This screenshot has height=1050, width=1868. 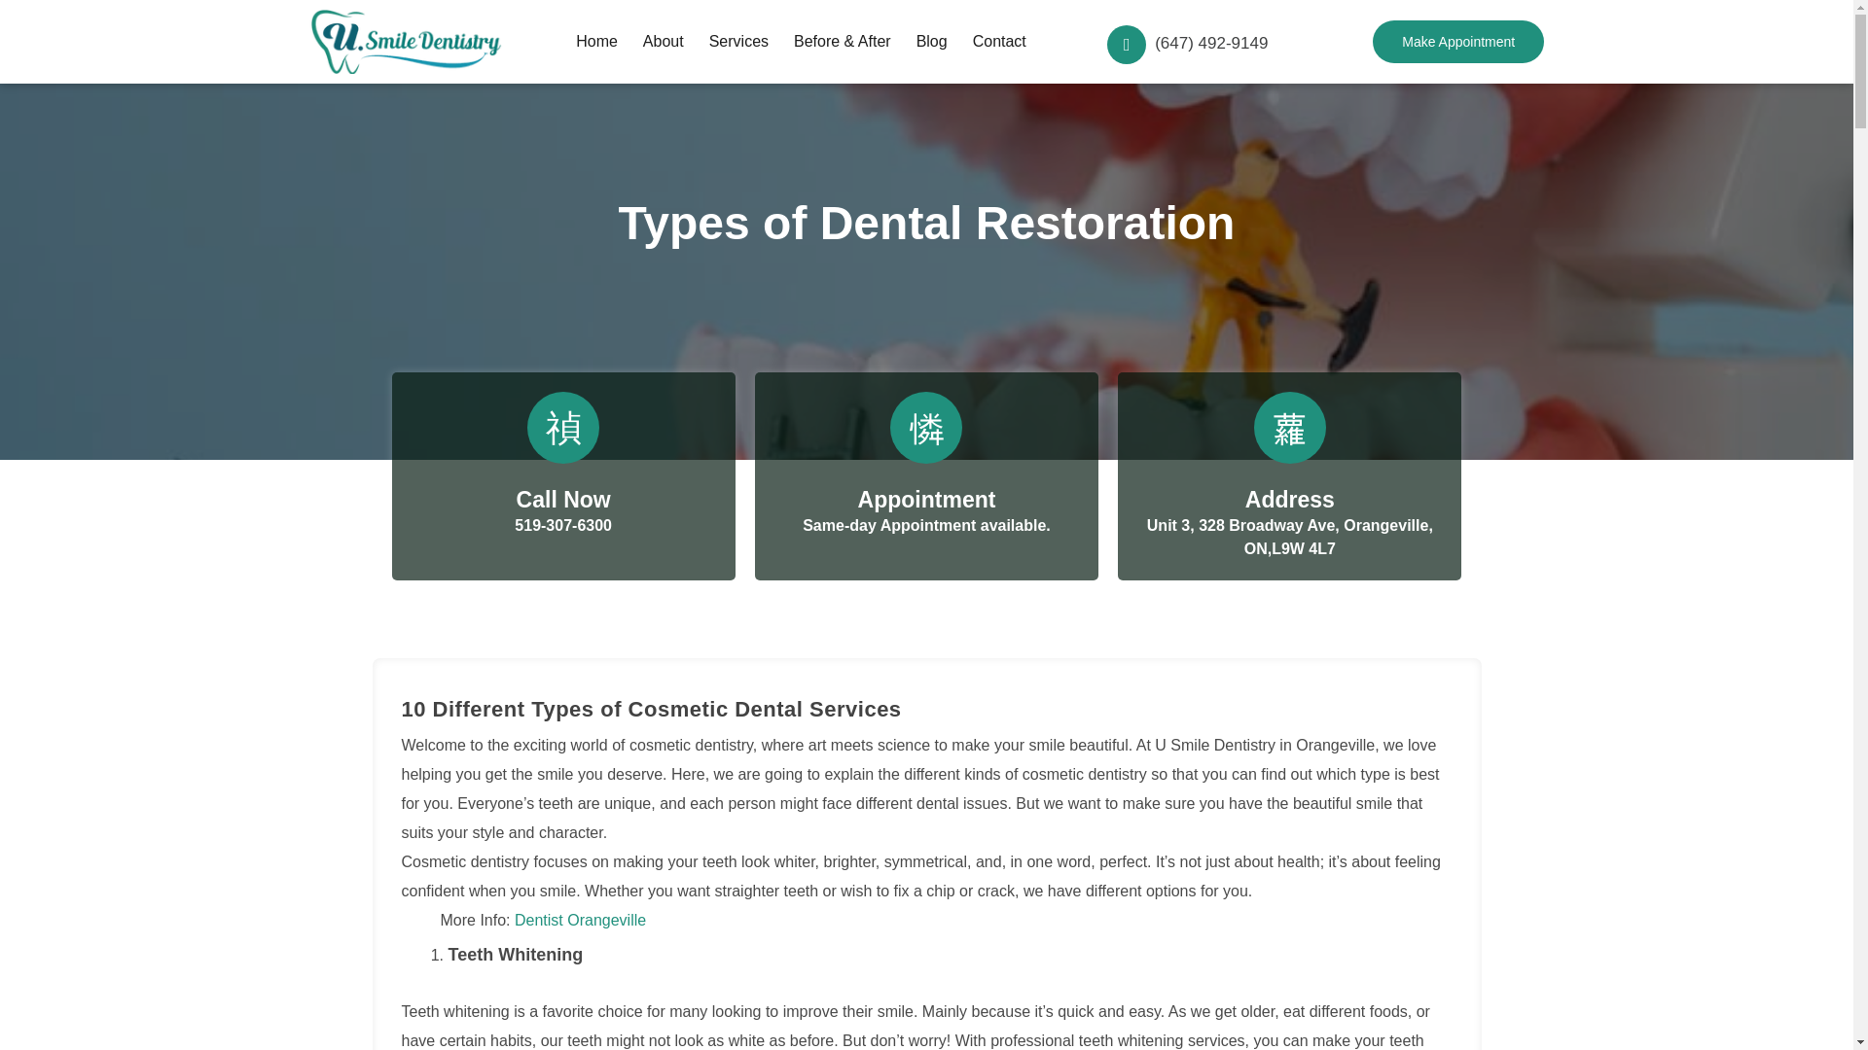 I want to click on Home, so click(x=597, y=41).